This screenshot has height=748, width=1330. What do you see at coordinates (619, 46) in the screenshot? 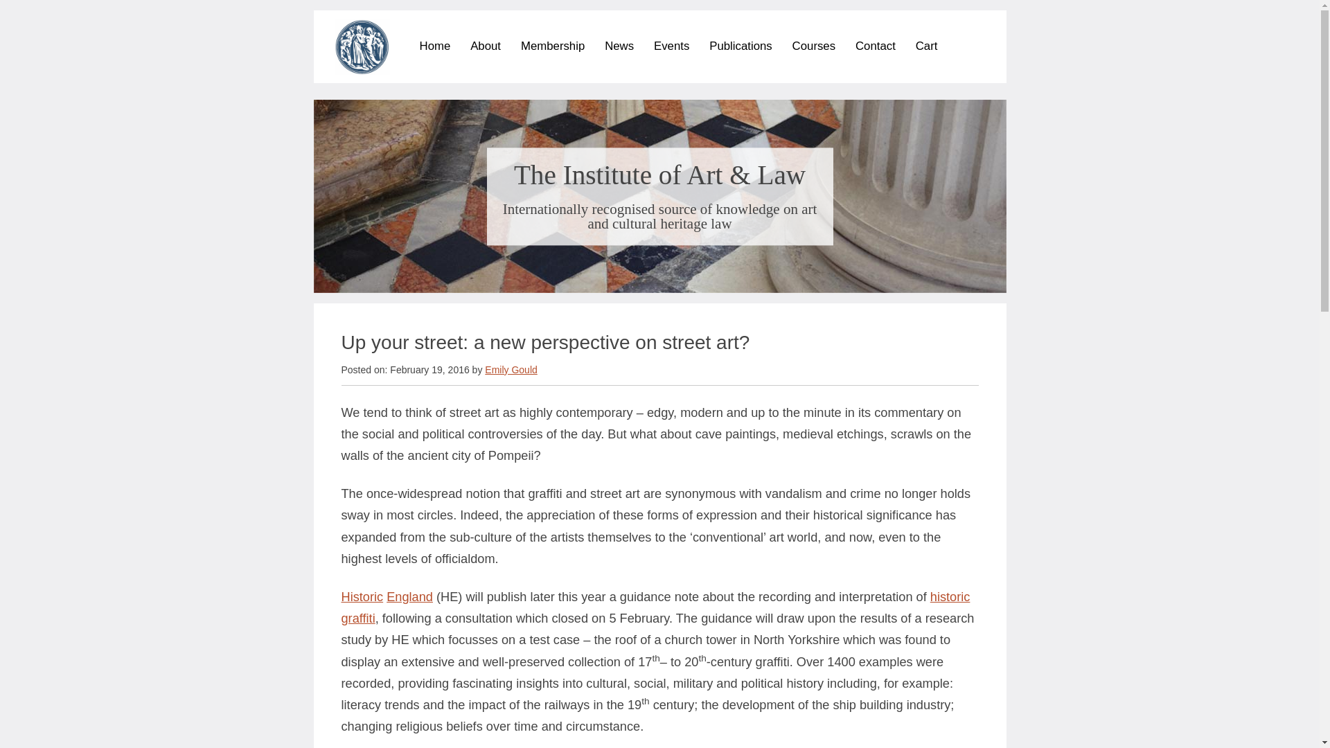
I see `News` at bounding box center [619, 46].